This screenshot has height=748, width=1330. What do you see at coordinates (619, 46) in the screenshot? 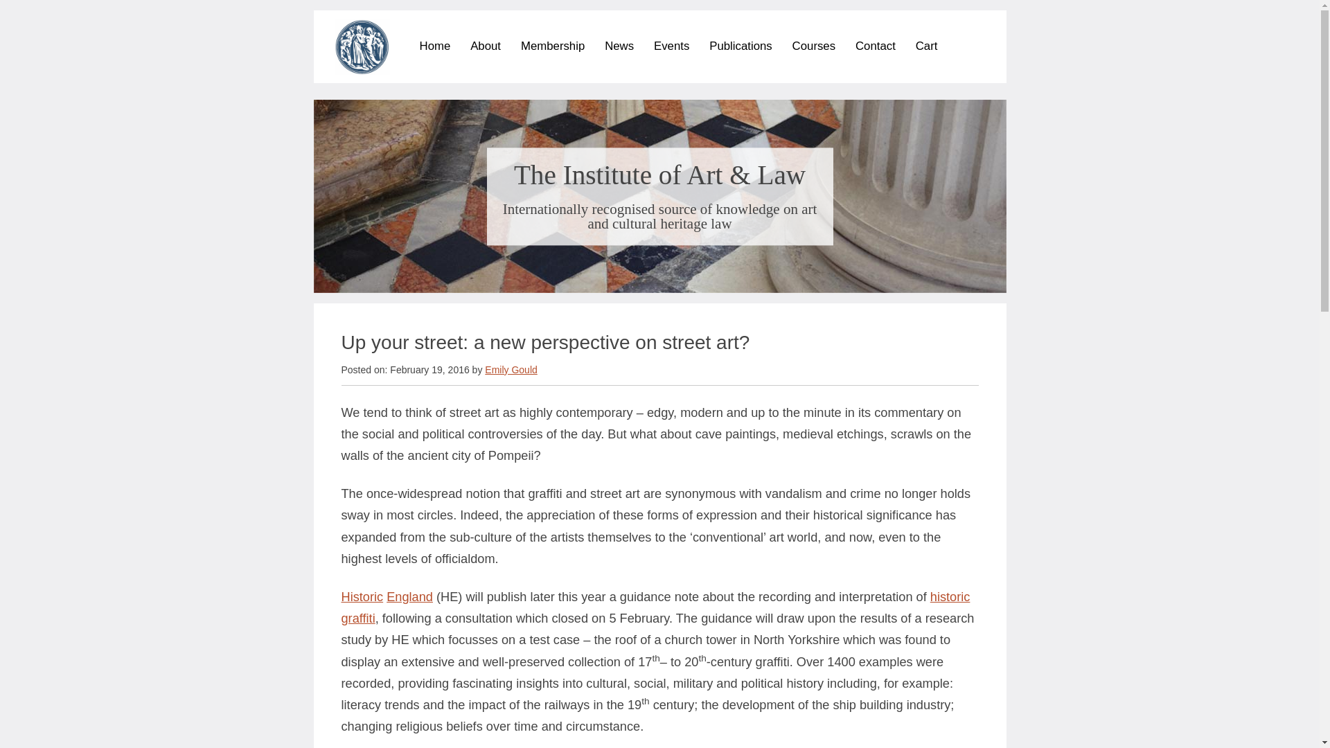
I see `News` at bounding box center [619, 46].